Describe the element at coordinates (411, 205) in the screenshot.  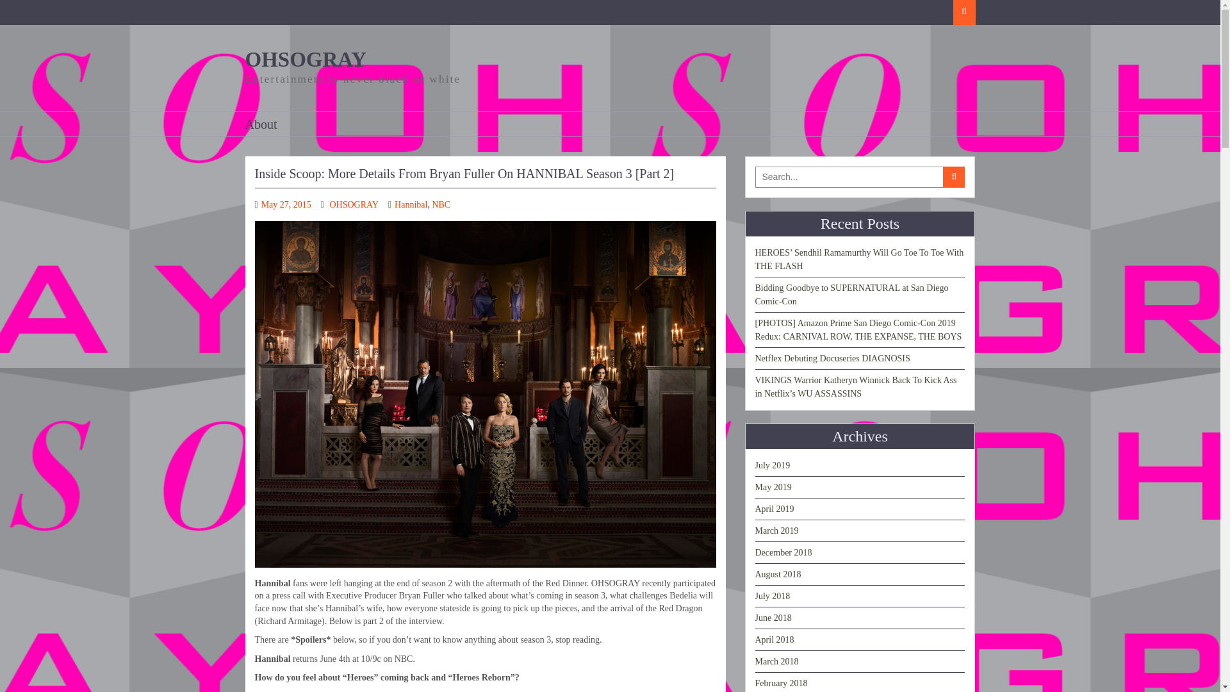
I see `Hannibal` at that location.